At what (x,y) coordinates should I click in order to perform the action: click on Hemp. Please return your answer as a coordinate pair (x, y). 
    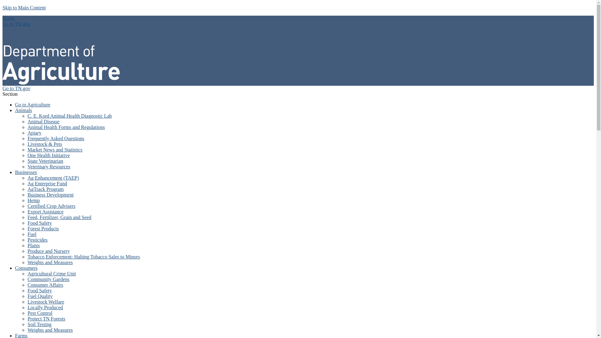
    Looking at the image, I should click on (33, 200).